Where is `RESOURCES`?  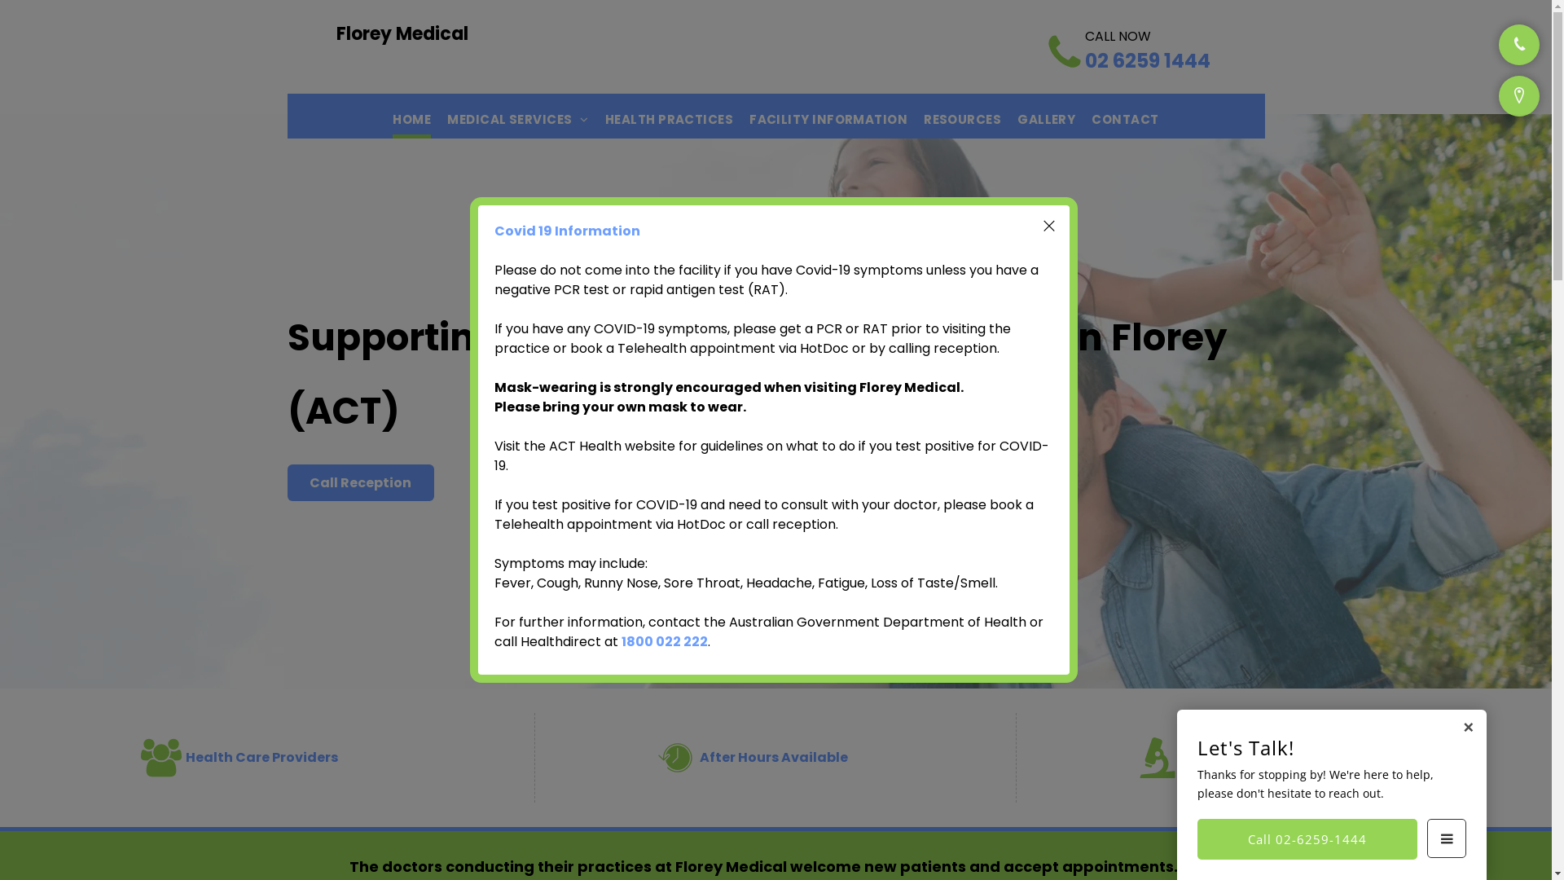 RESOURCES is located at coordinates (963, 116).